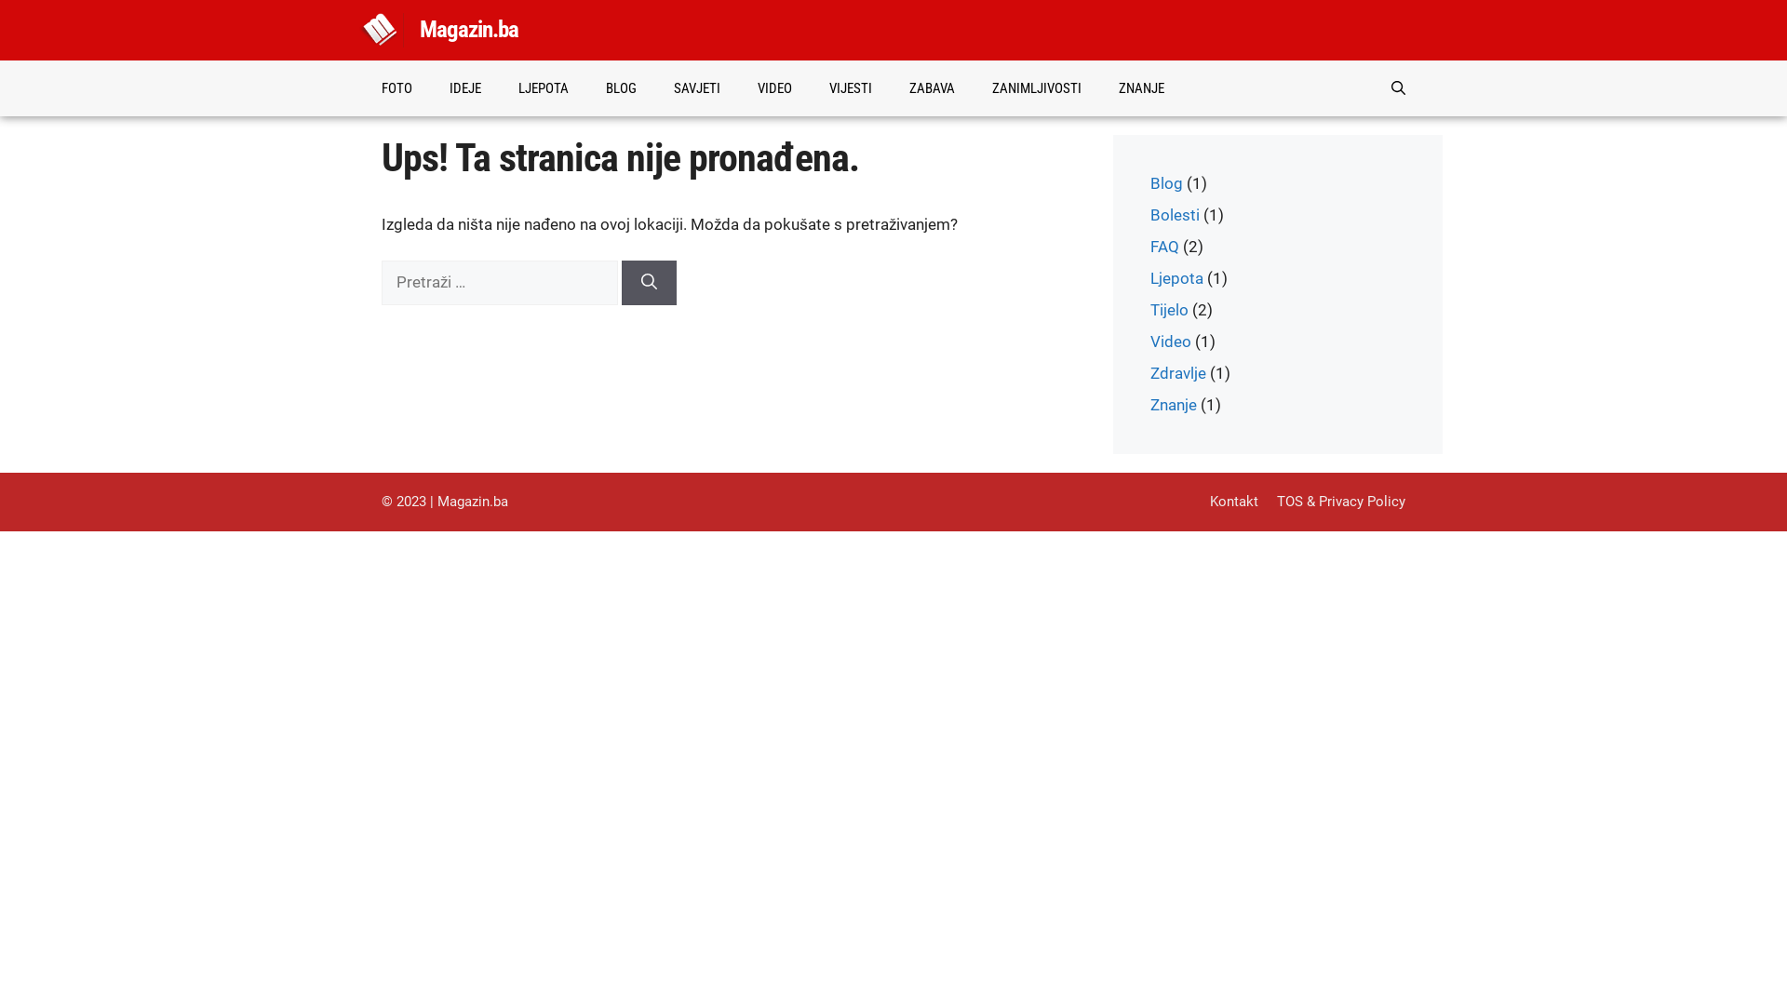 Image resolution: width=1787 pixels, height=1005 pixels. What do you see at coordinates (1037, 88) in the screenshot?
I see `ZANIMLJIVOSTI` at bounding box center [1037, 88].